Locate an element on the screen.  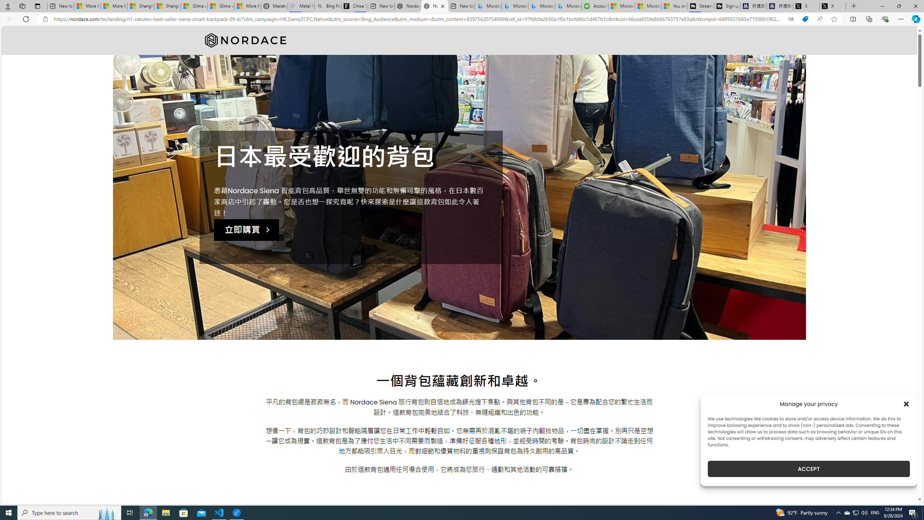
Accounting Software for Accountants, CPAs and Bookkeepers is located at coordinates (595, 6).